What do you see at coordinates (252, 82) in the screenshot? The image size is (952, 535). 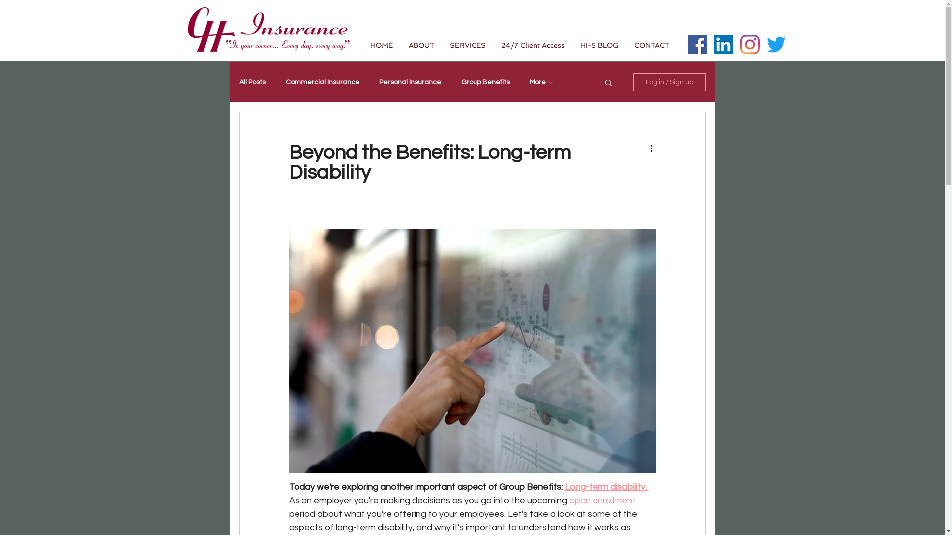 I see `All Posts` at bounding box center [252, 82].